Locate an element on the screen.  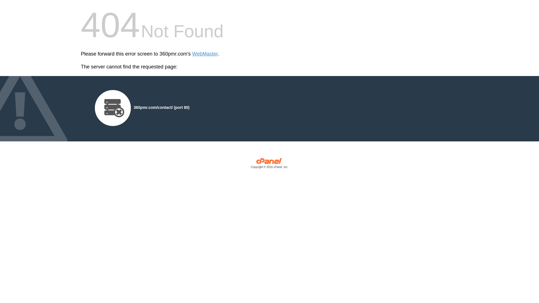
WebMaster is located at coordinates (205, 54).